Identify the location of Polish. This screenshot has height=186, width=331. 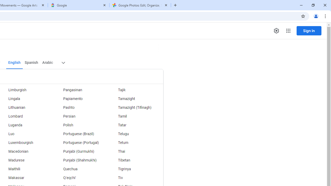
(81, 125).